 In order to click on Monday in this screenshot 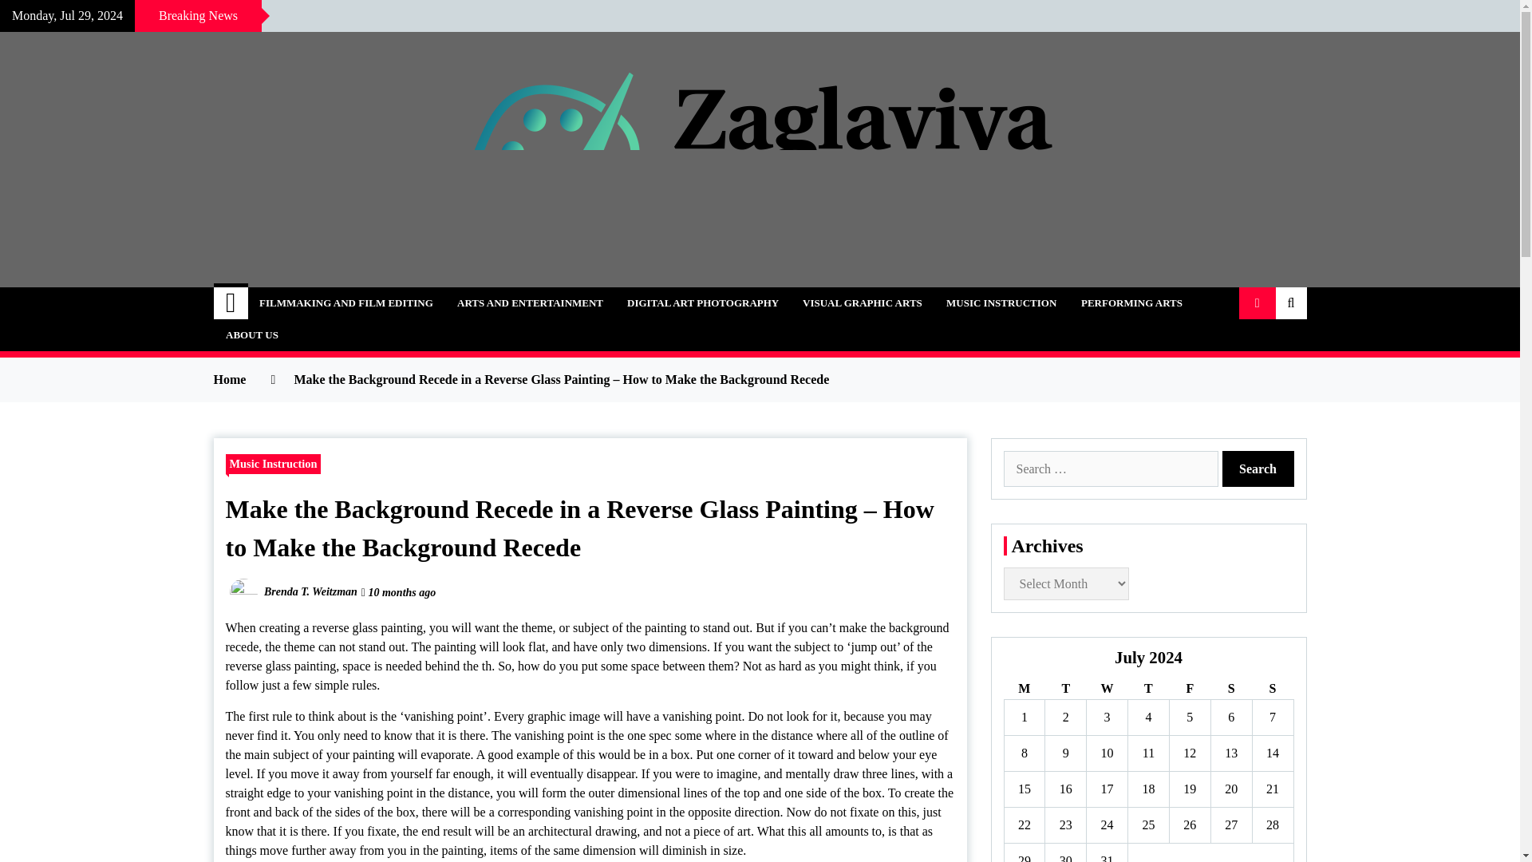, I will do `click(1024, 688)`.